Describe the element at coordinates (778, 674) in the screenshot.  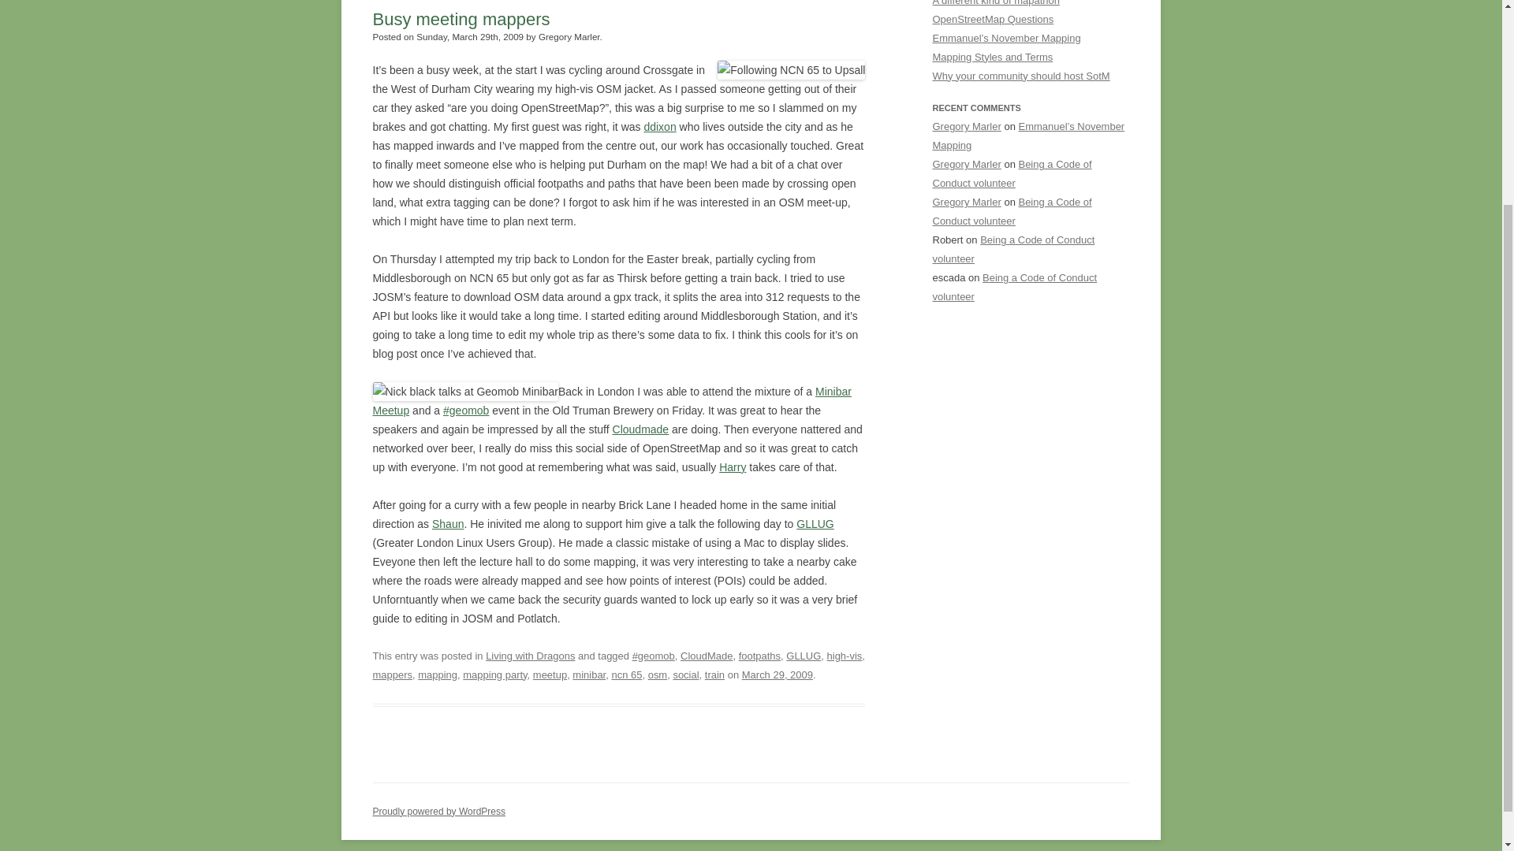
I see `11:36 pm` at that location.